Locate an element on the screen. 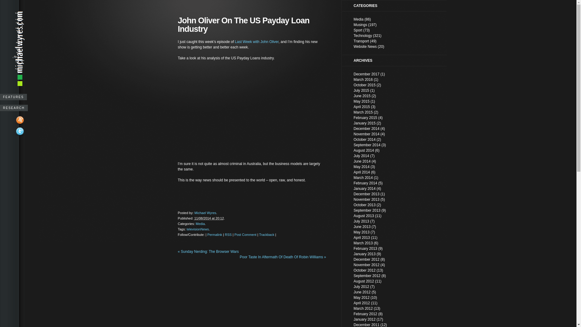 This screenshot has height=327, width=581. Musings is located at coordinates (360, 25).